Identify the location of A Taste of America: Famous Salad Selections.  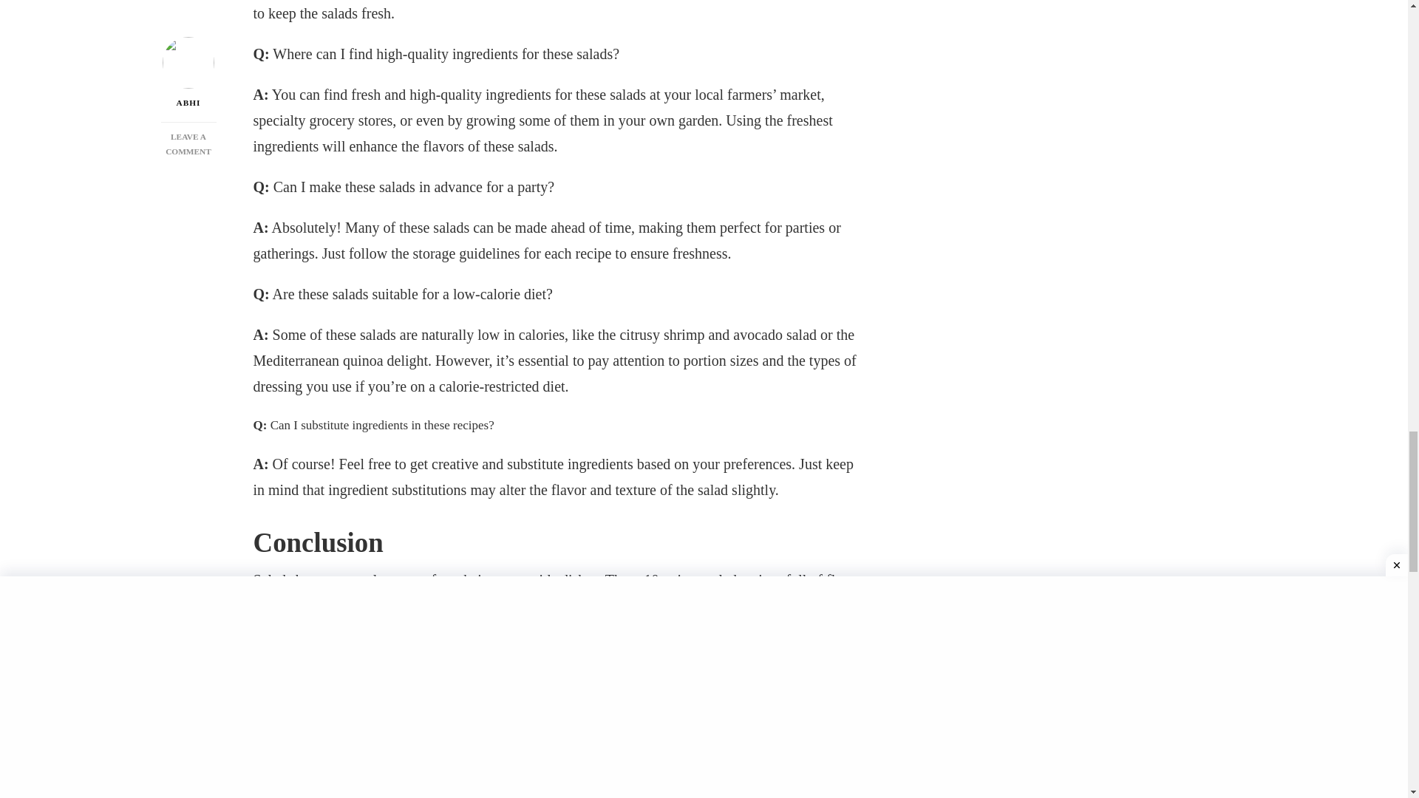
(311, 792).